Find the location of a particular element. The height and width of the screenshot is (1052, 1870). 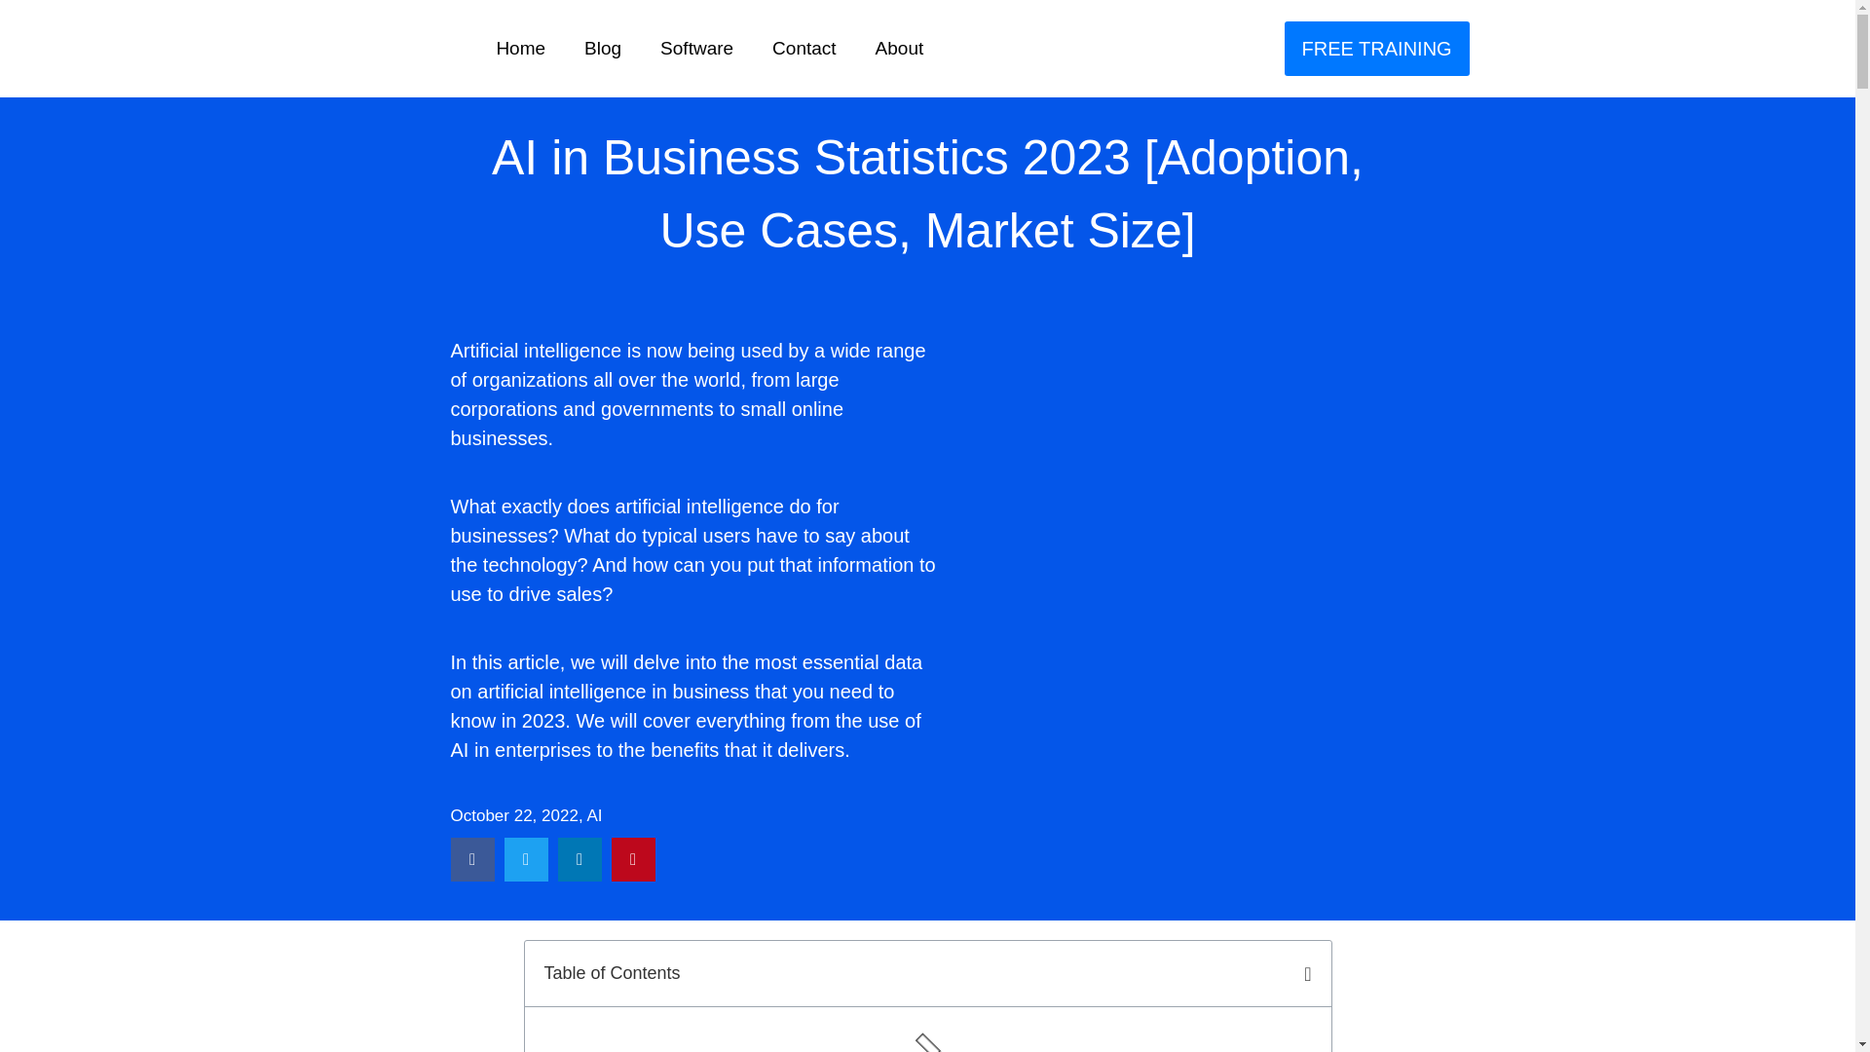

Blog is located at coordinates (602, 49).